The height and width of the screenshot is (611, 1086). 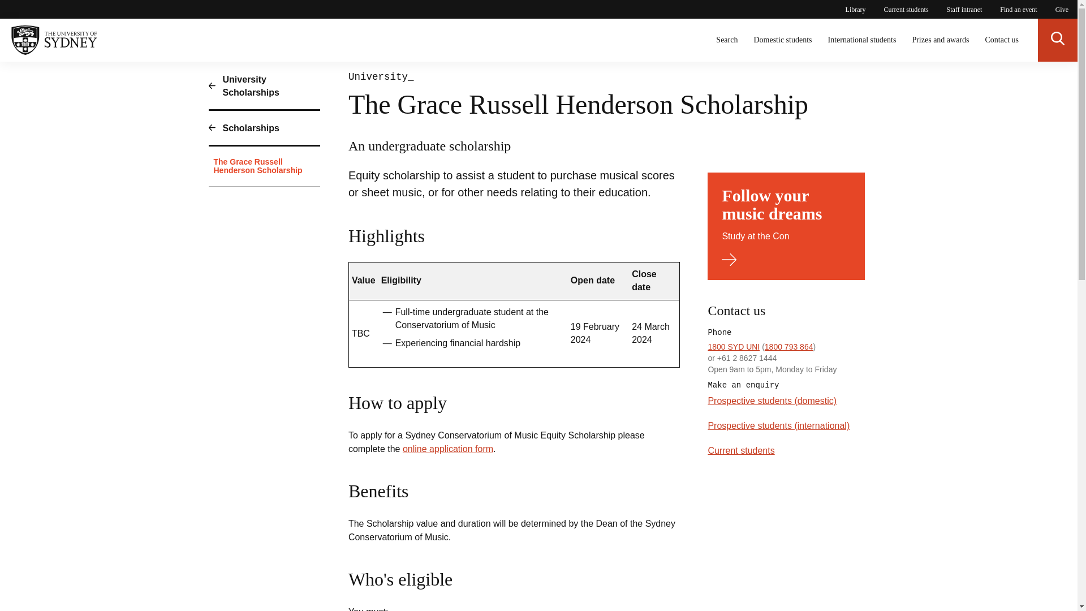 I want to click on University Scholarships, so click(x=448, y=449).